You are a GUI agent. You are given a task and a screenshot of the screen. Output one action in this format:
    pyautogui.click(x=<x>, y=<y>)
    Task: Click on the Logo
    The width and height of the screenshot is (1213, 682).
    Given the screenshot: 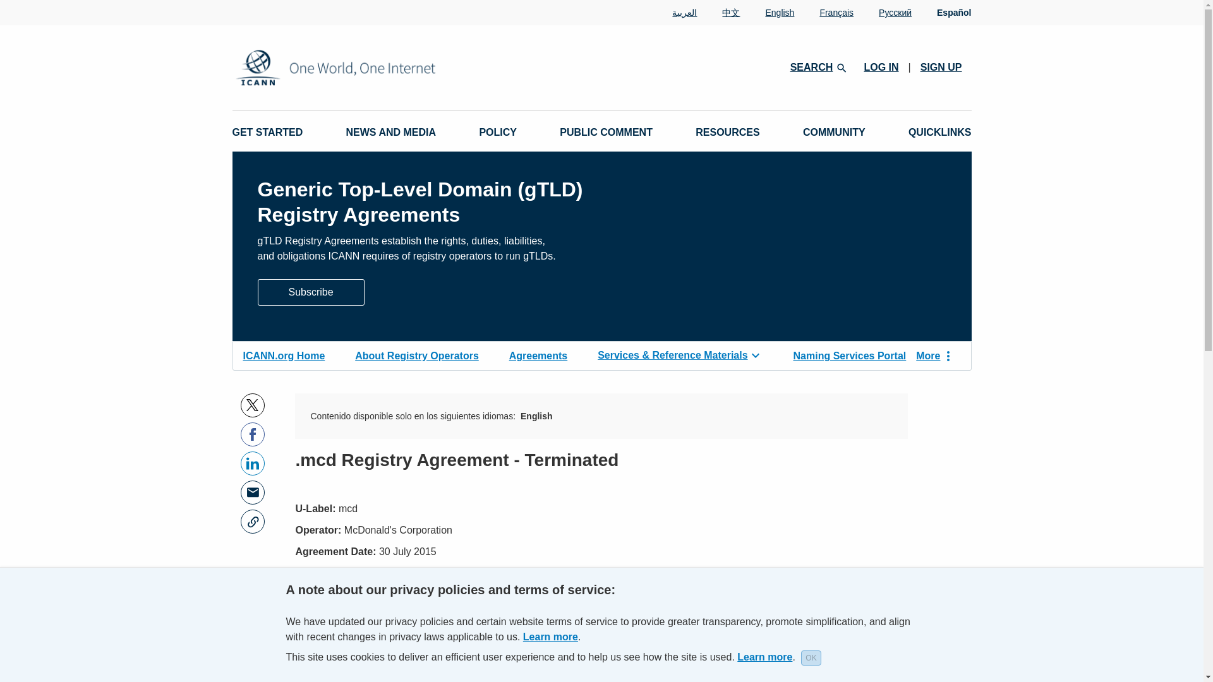 What is the action you would take?
    pyautogui.click(x=377, y=68)
    